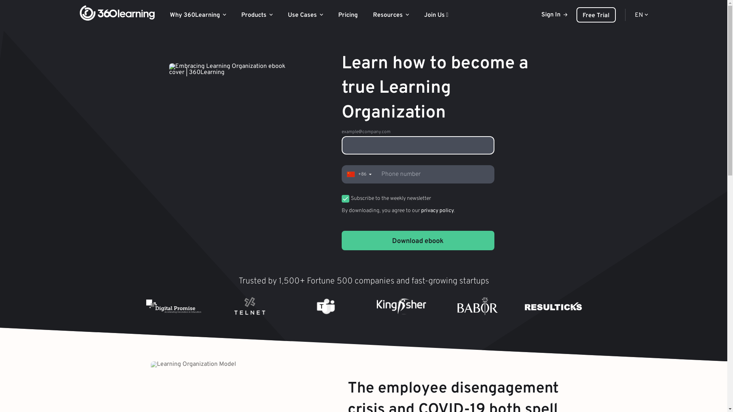 This screenshot has width=733, height=412. What do you see at coordinates (596, 15) in the screenshot?
I see `Free Trial` at bounding box center [596, 15].